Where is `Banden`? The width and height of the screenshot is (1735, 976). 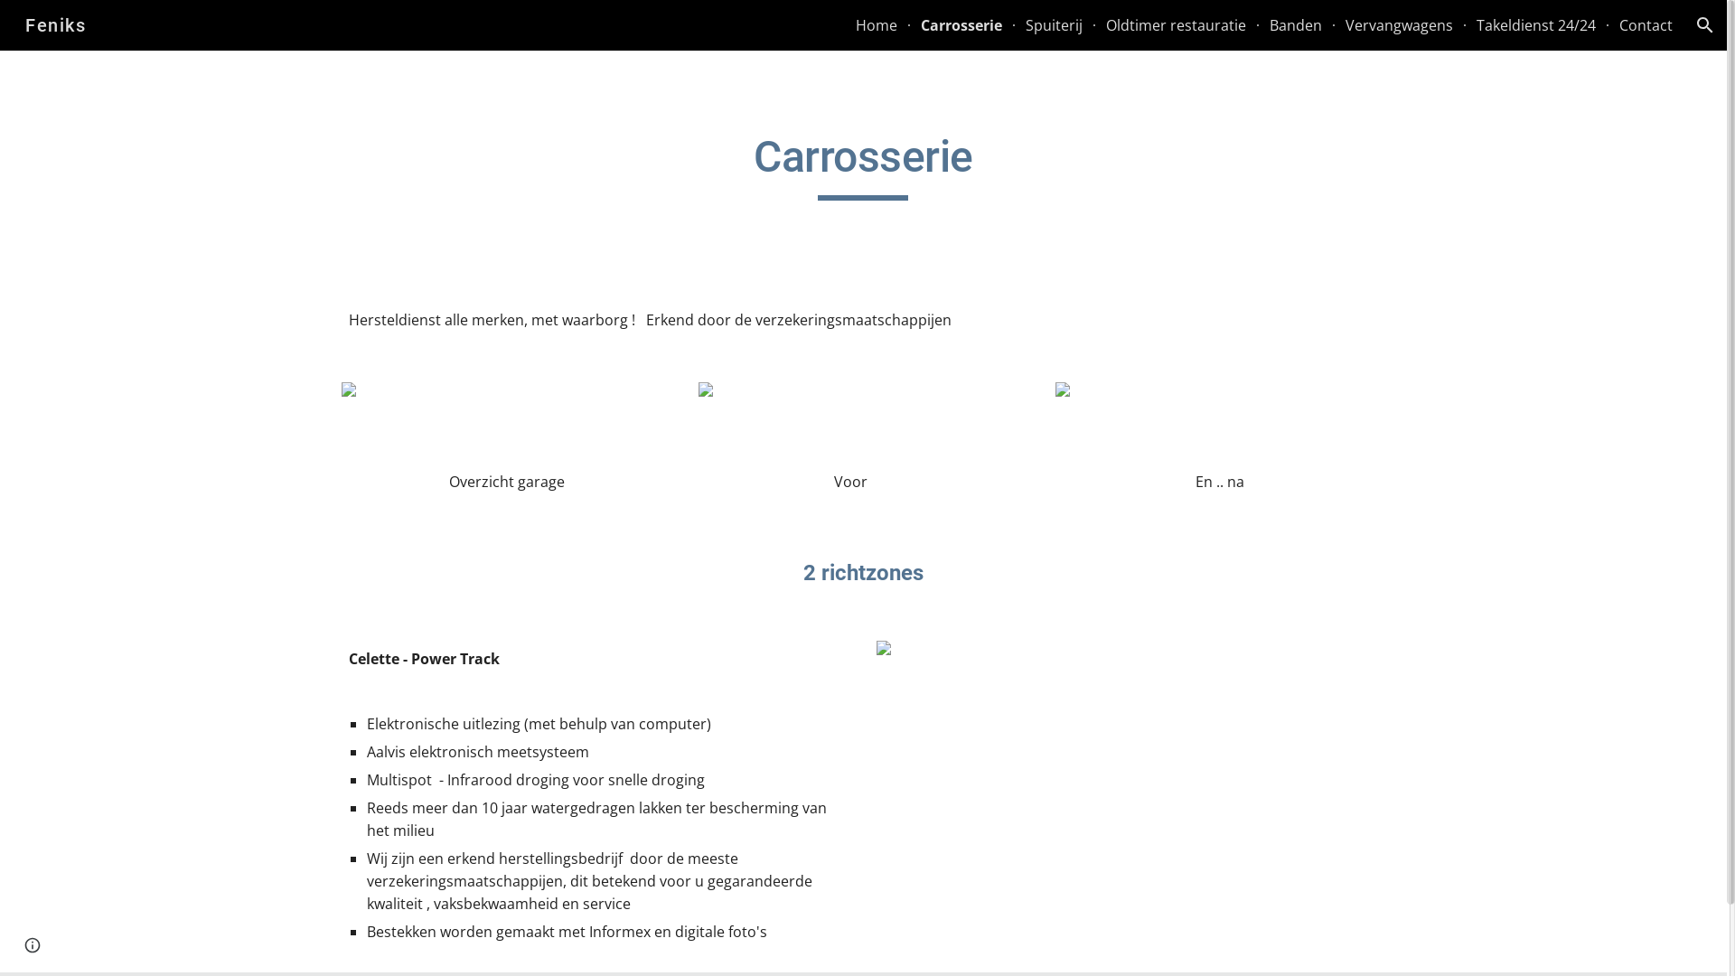
Banden is located at coordinates (1296, 25).